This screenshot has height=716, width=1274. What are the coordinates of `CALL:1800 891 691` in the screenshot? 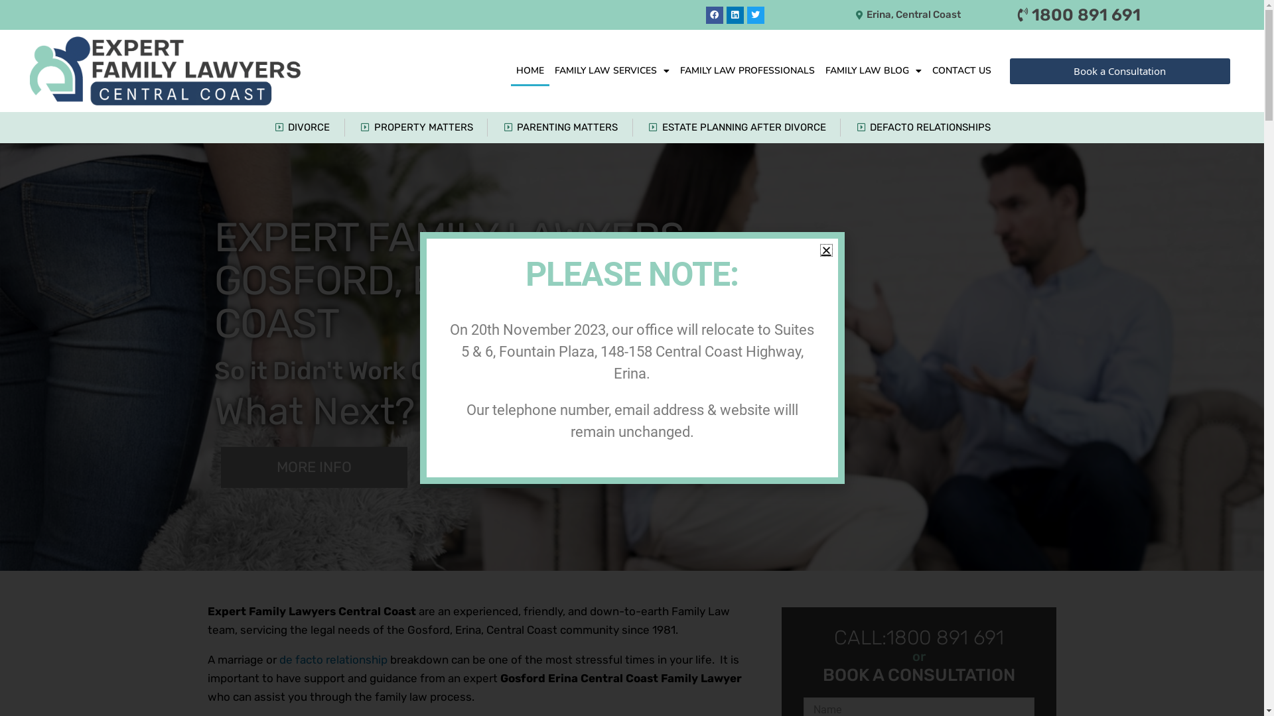 It's located at (919, 638).